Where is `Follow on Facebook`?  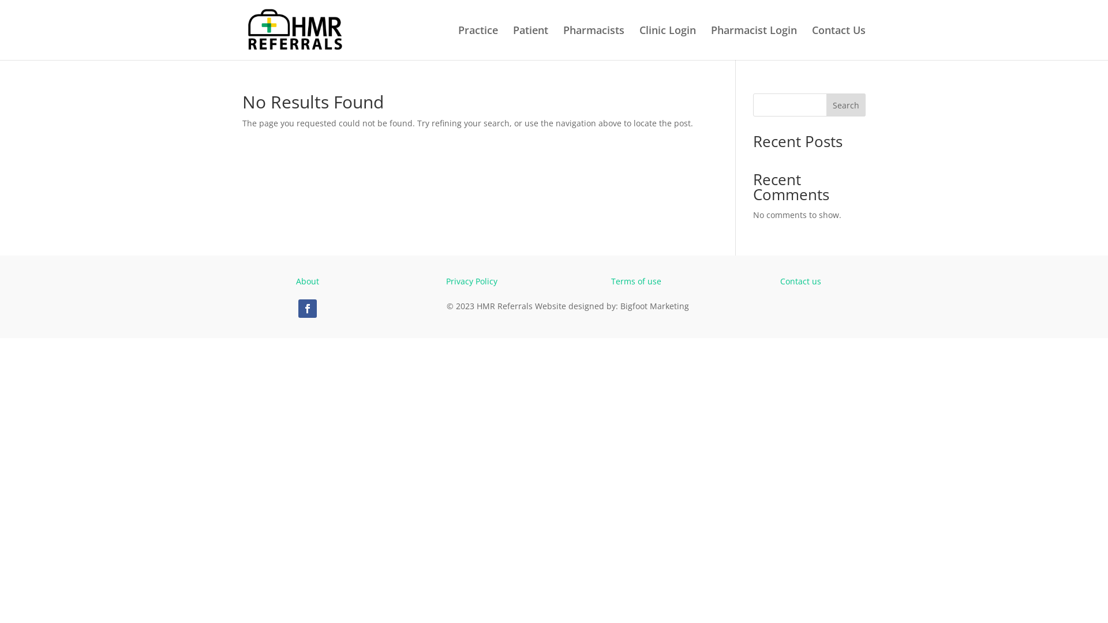 Follow on Facebook is located at coordinates (308, 309).